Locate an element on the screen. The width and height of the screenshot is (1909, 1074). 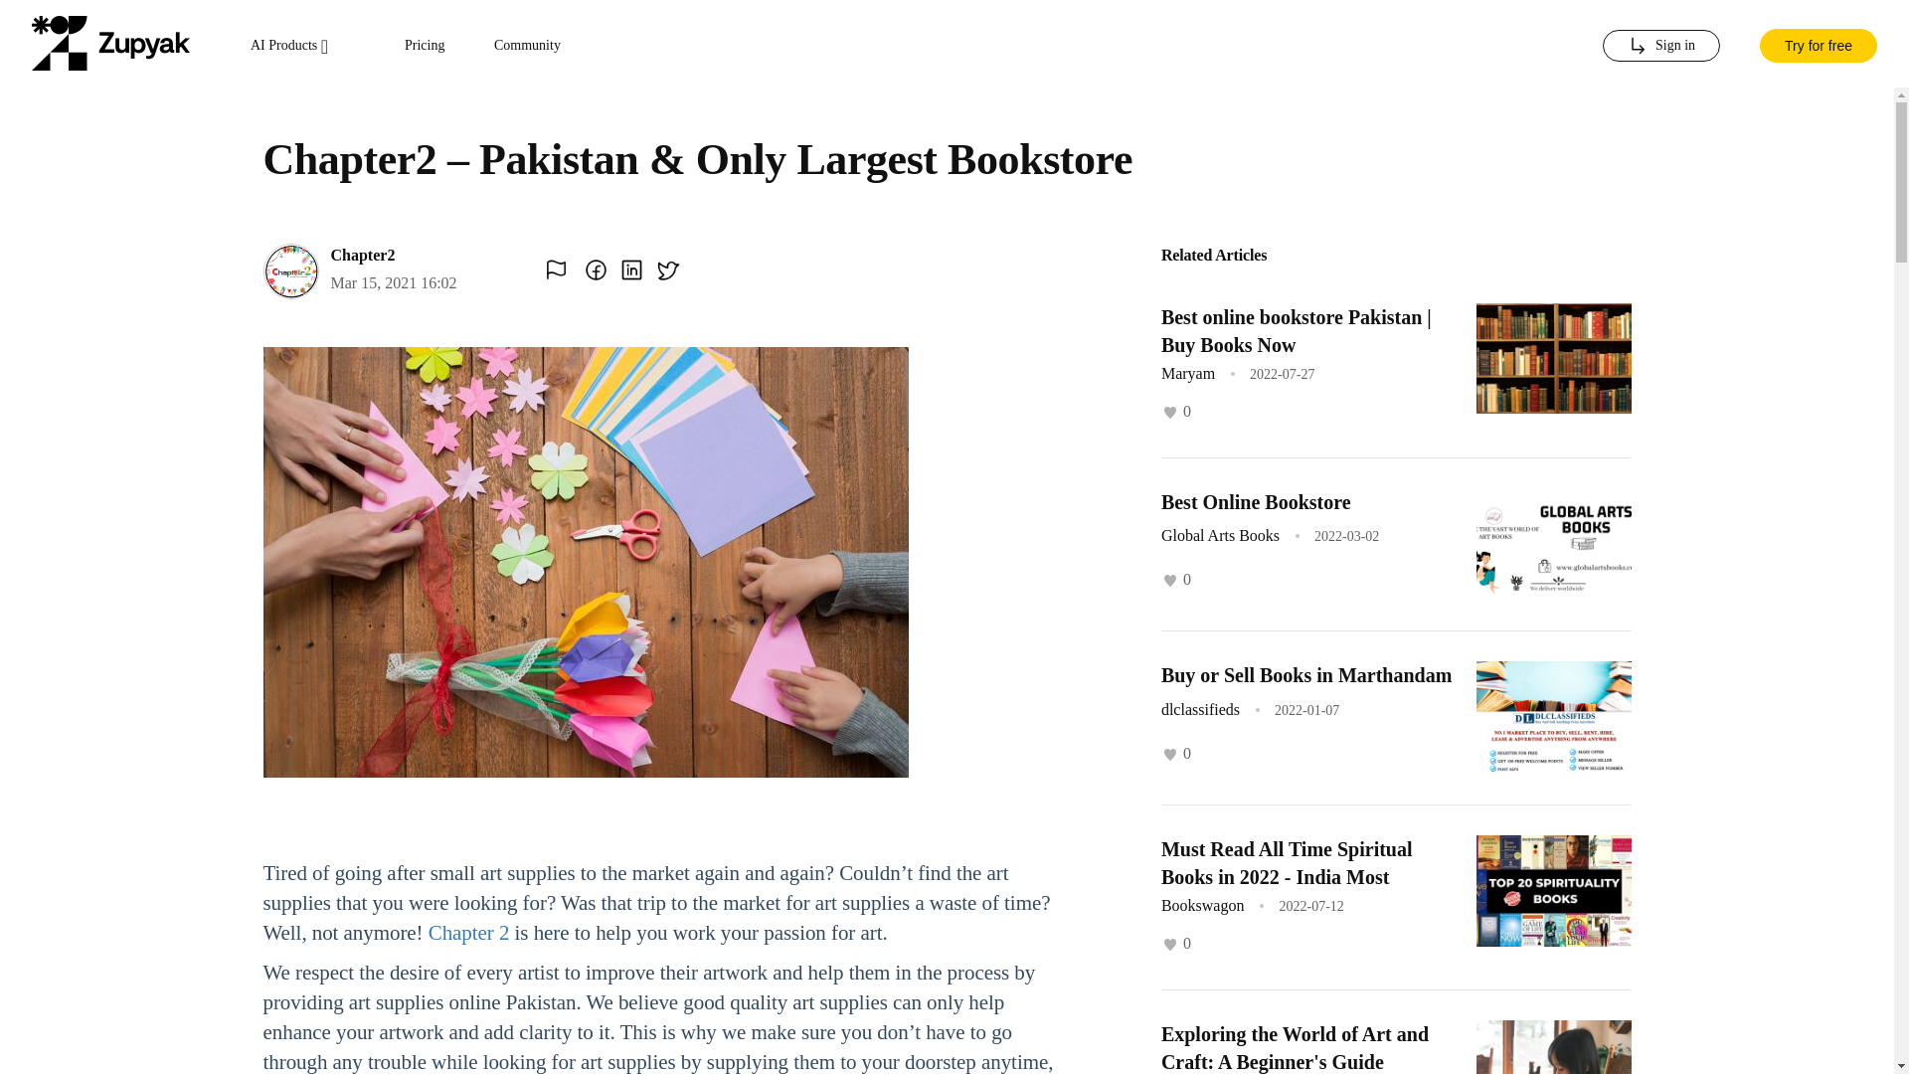
Community is located at coordinates (527, 46).